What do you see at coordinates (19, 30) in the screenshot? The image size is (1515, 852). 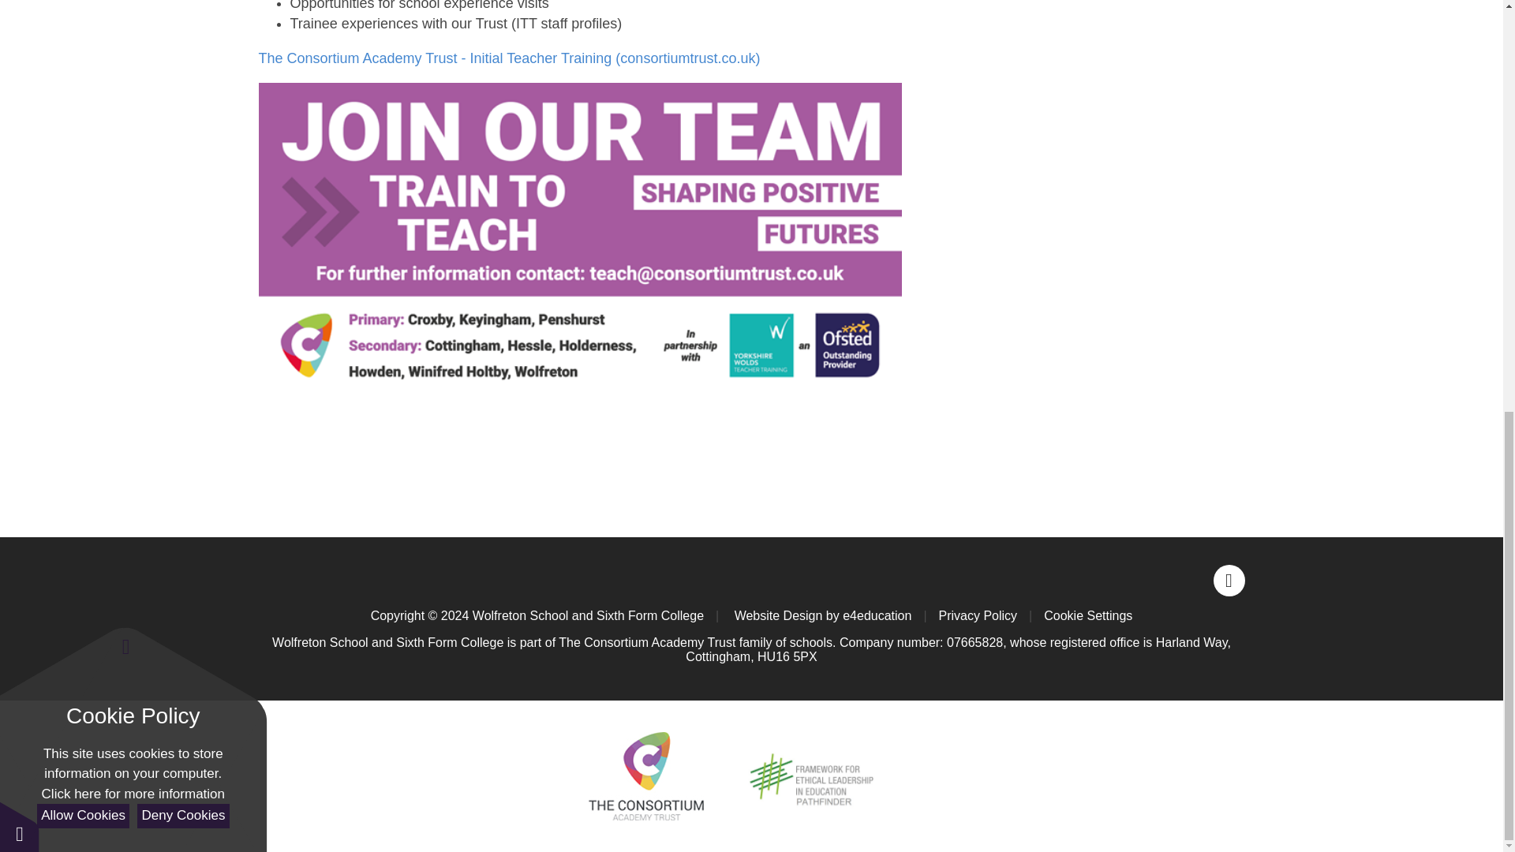 I see `Cookie Settings` at bounding box center [19, 30].